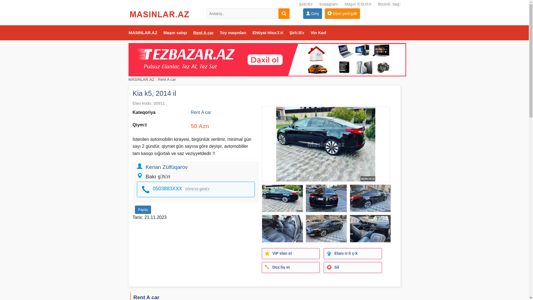 This screenshot has height=300, width=533. I want to click on Elanlar sayti, Pulsuz Elanlar alqi satqi sayti, so click(267, 59).